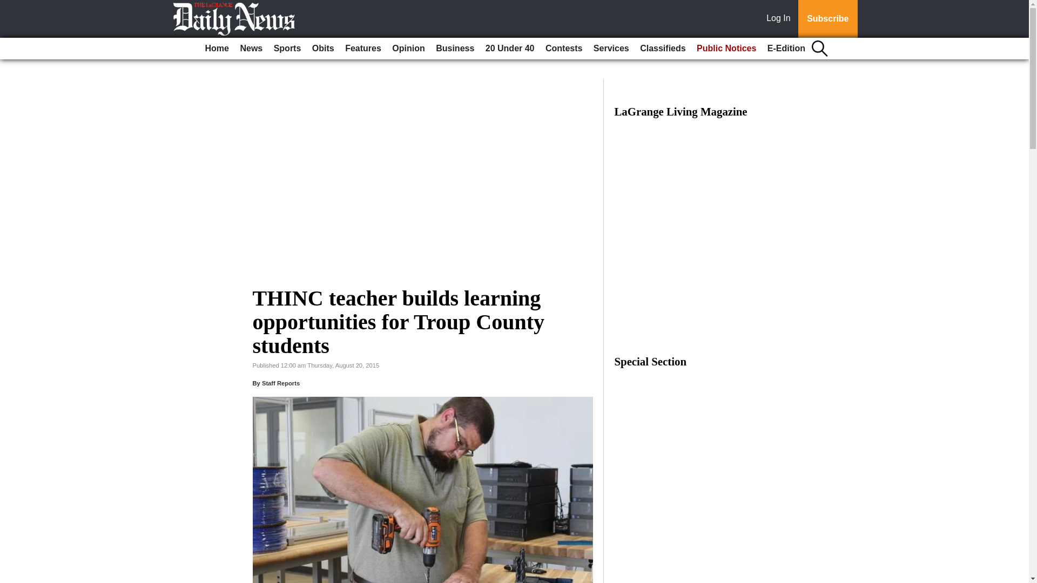  What do you see at coordinates (10, 6) in the screenshot?
I see `Go` at bounding box center [10, 6].